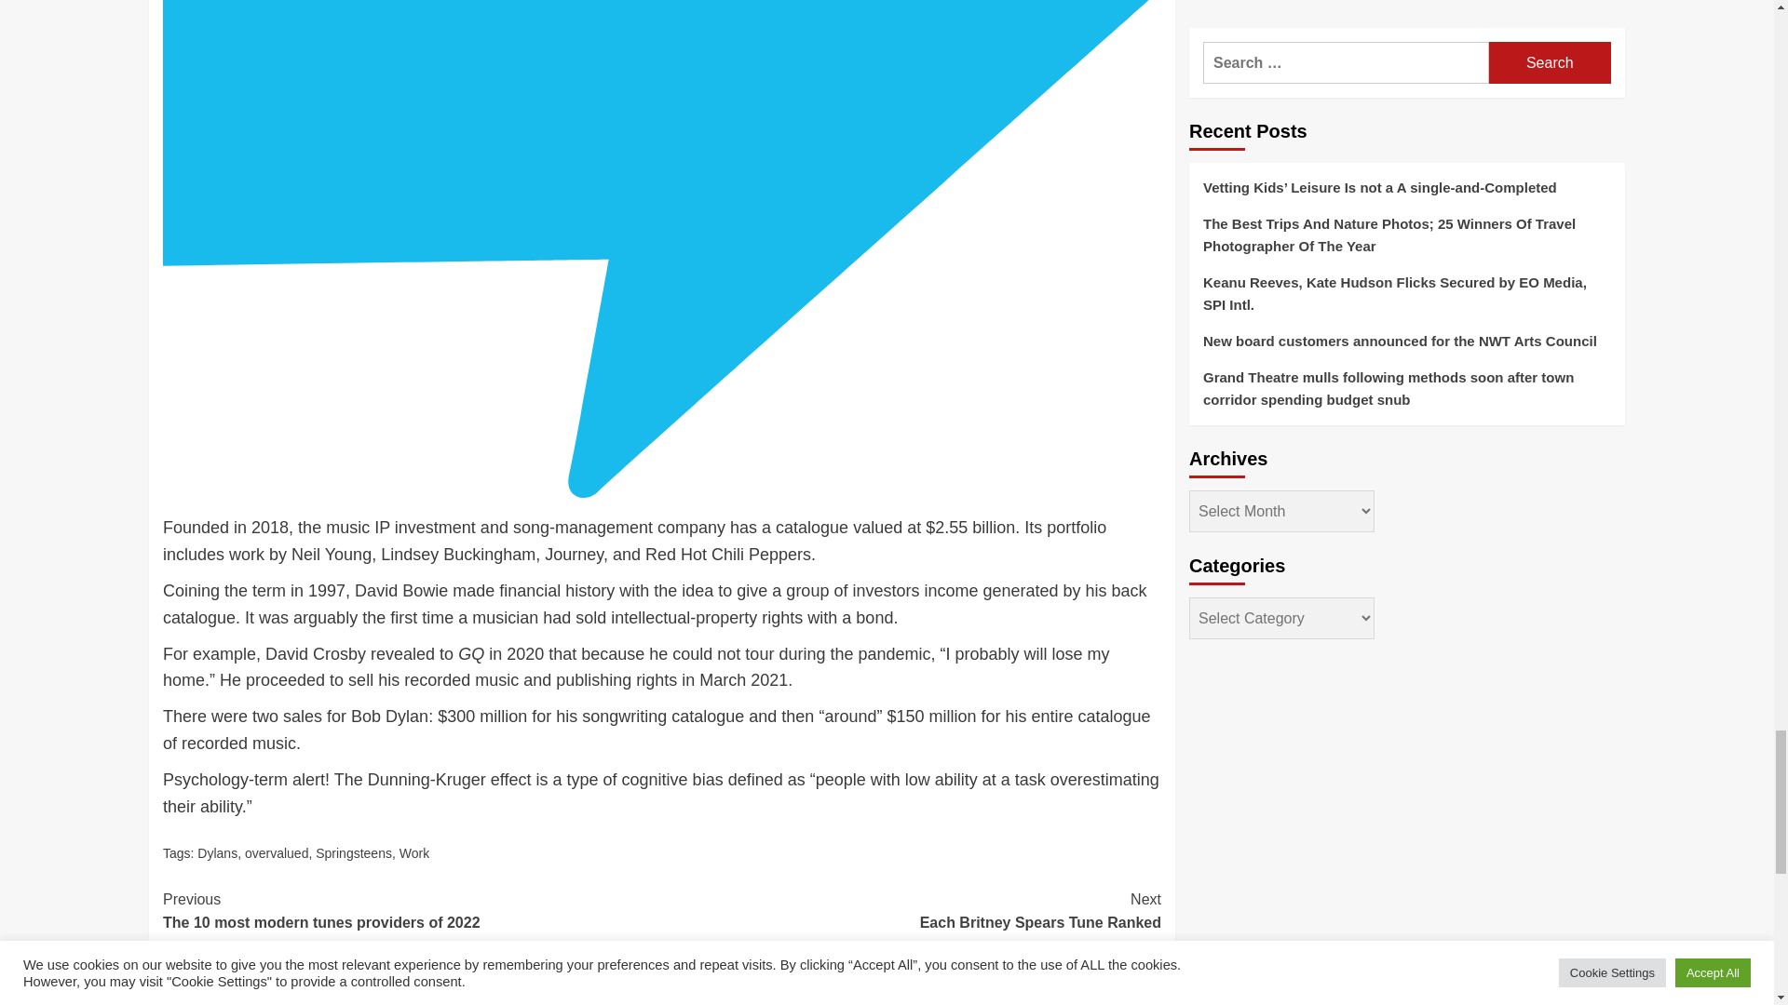  Describe the element at coordinates (354, 852) in the screenshot. I see `Dylans` at that location.